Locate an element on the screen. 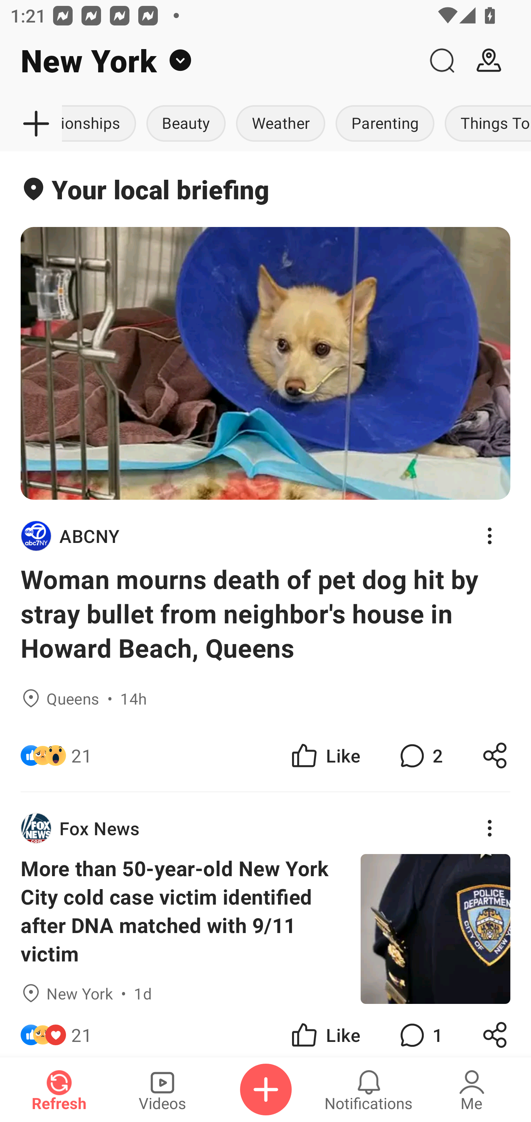  1 is located at coordinates (420, 1030).